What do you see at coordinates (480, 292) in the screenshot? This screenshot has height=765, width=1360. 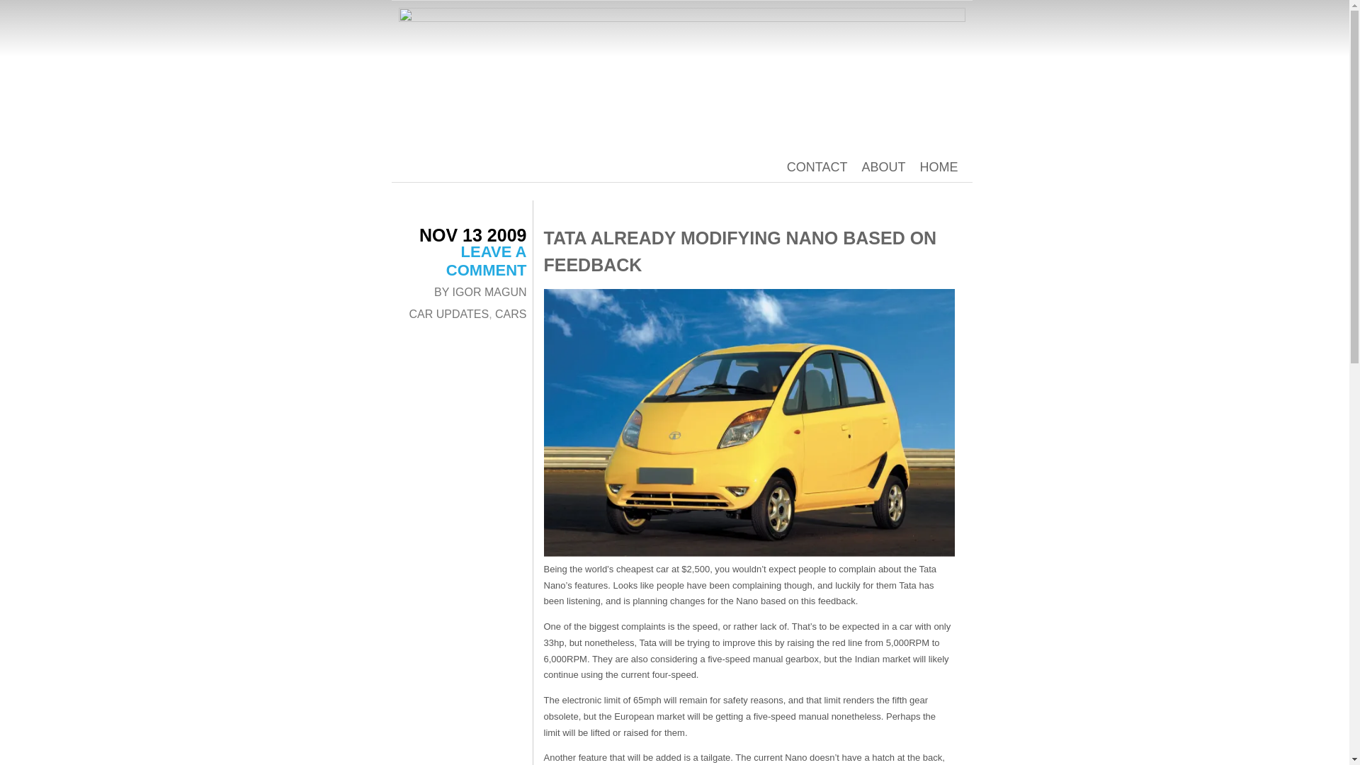 I see `BY IGOR MAGUN` at bounding box center [480, 292].